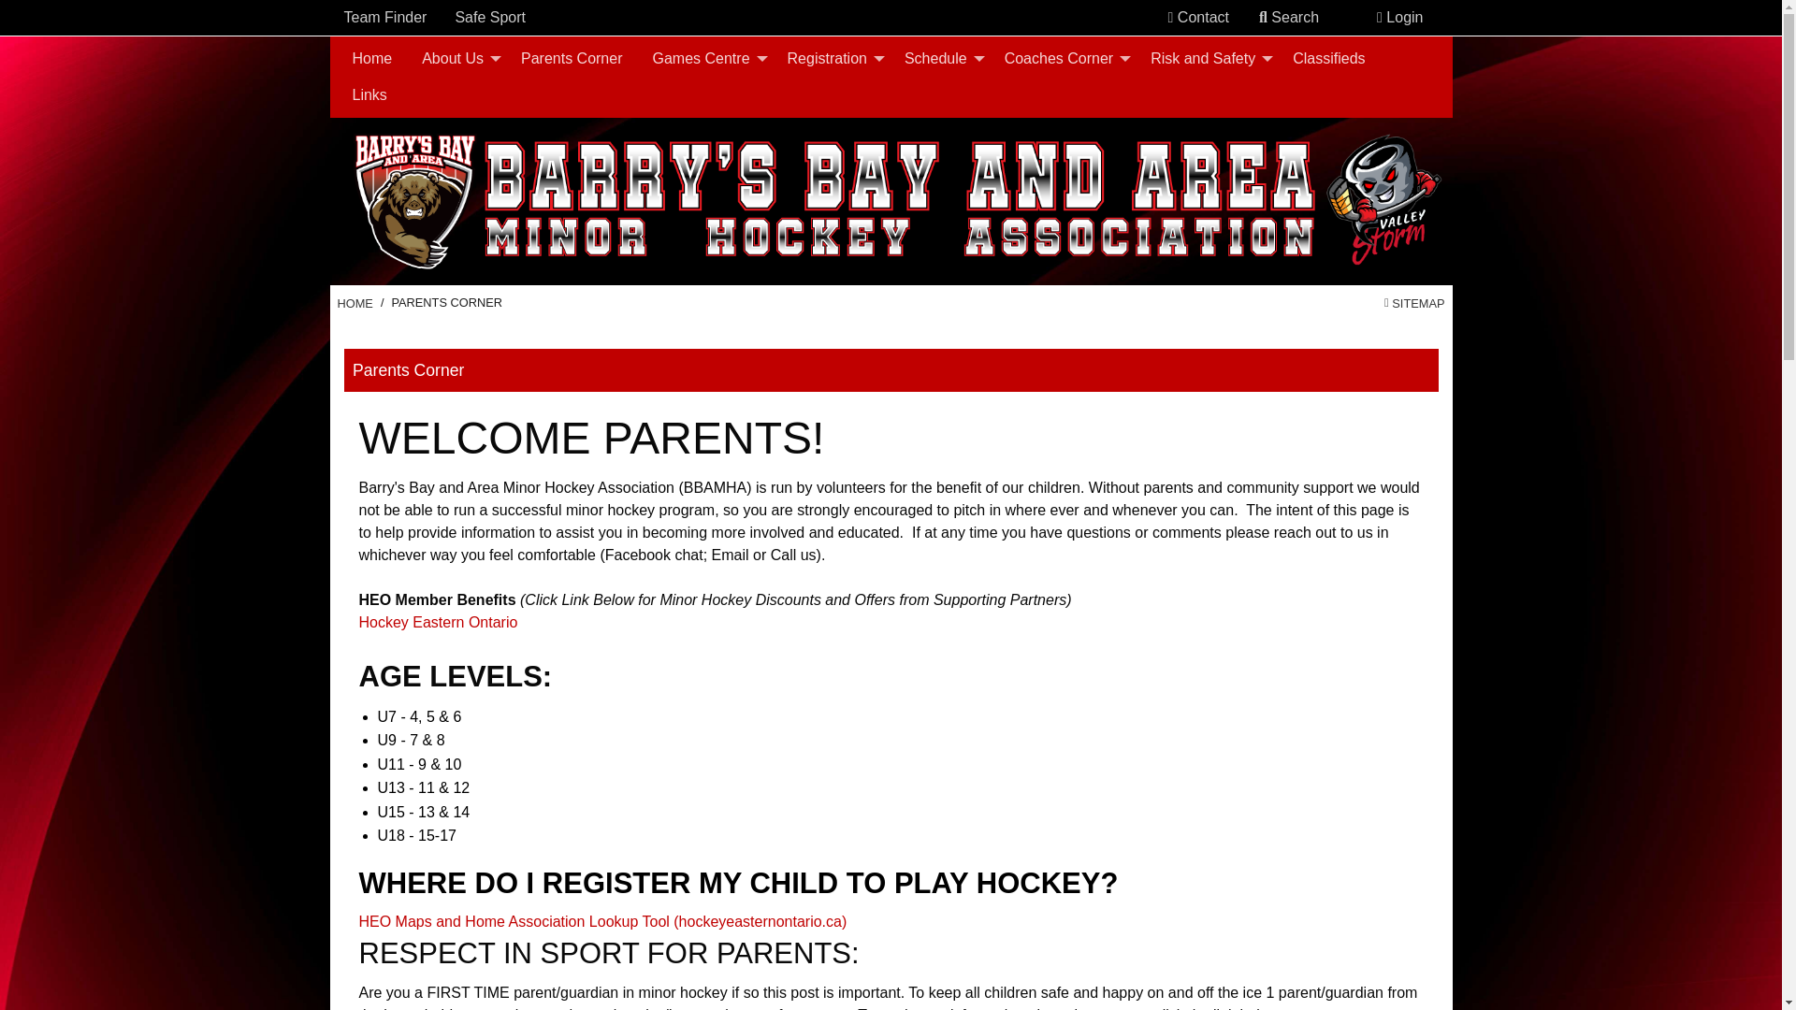 This screenshot has height=1010, width=1796. Describe the element at coordinates (1063, 59) in the screenshot. I see `Coaches Corner` at that location.